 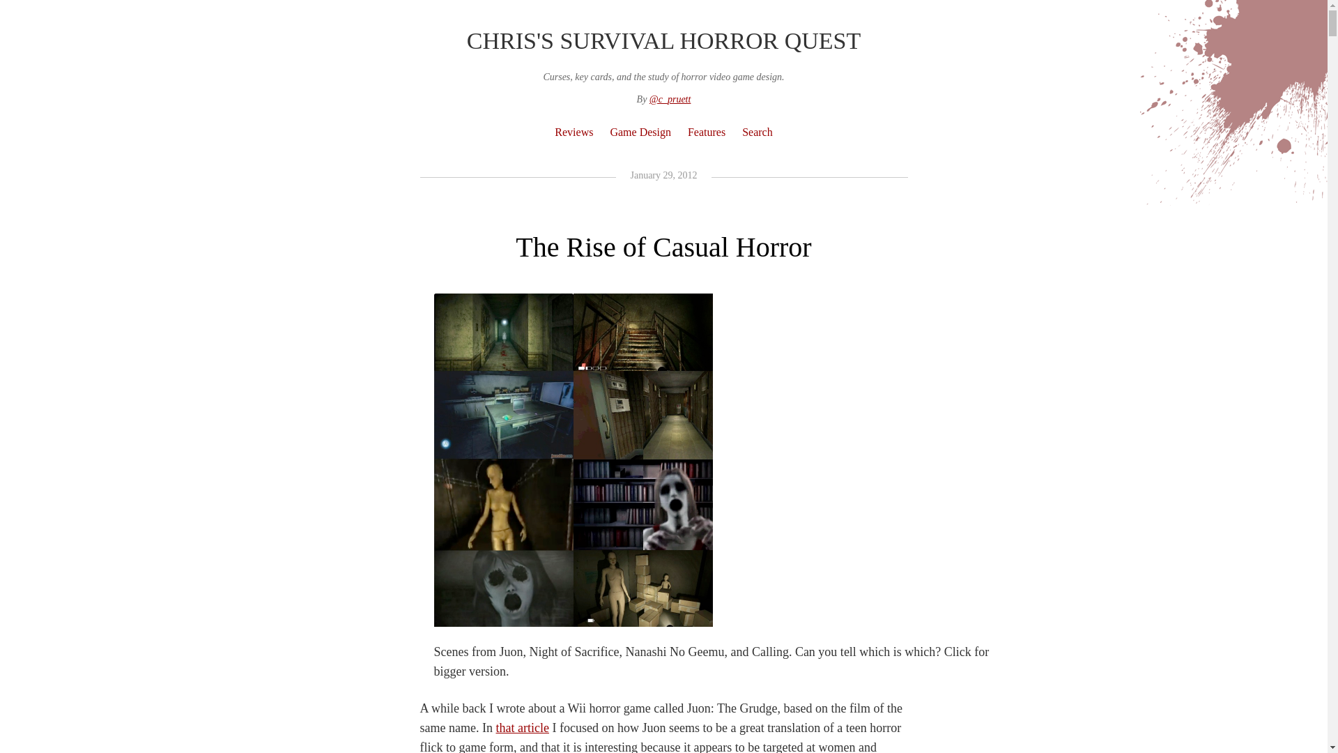 What do you see at coordinates (663, 176) in the screenshot?
I see `1:47 am` at bounding box center [663, 176].